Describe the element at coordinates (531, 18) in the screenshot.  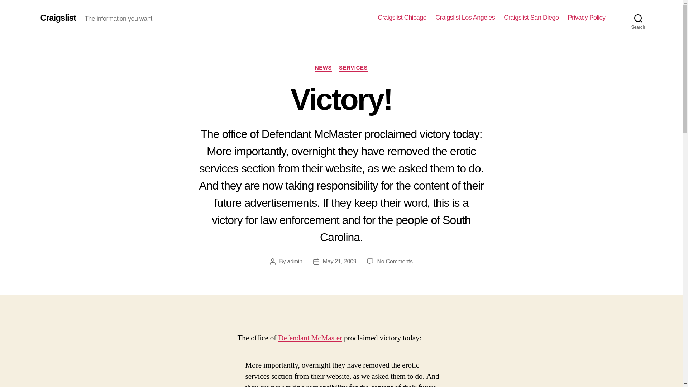
I see `NEWS` at that location.